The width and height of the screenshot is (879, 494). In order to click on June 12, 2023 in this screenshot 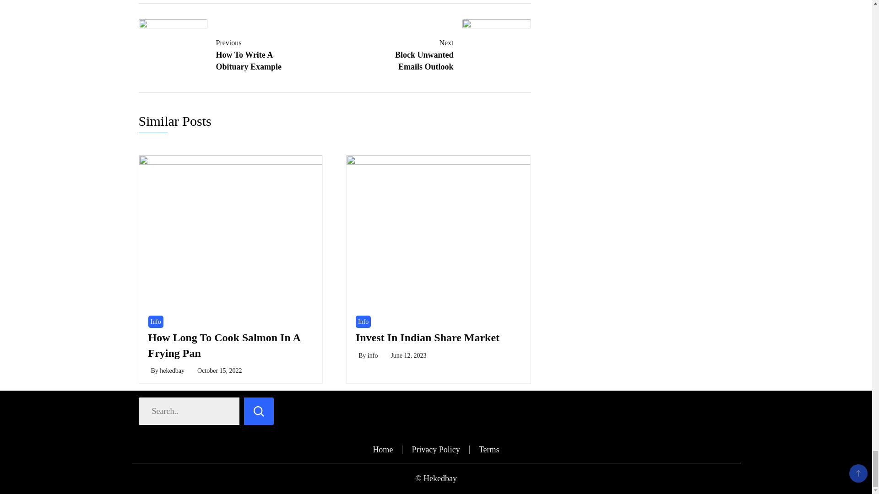, I will do `click(428, 337)`.